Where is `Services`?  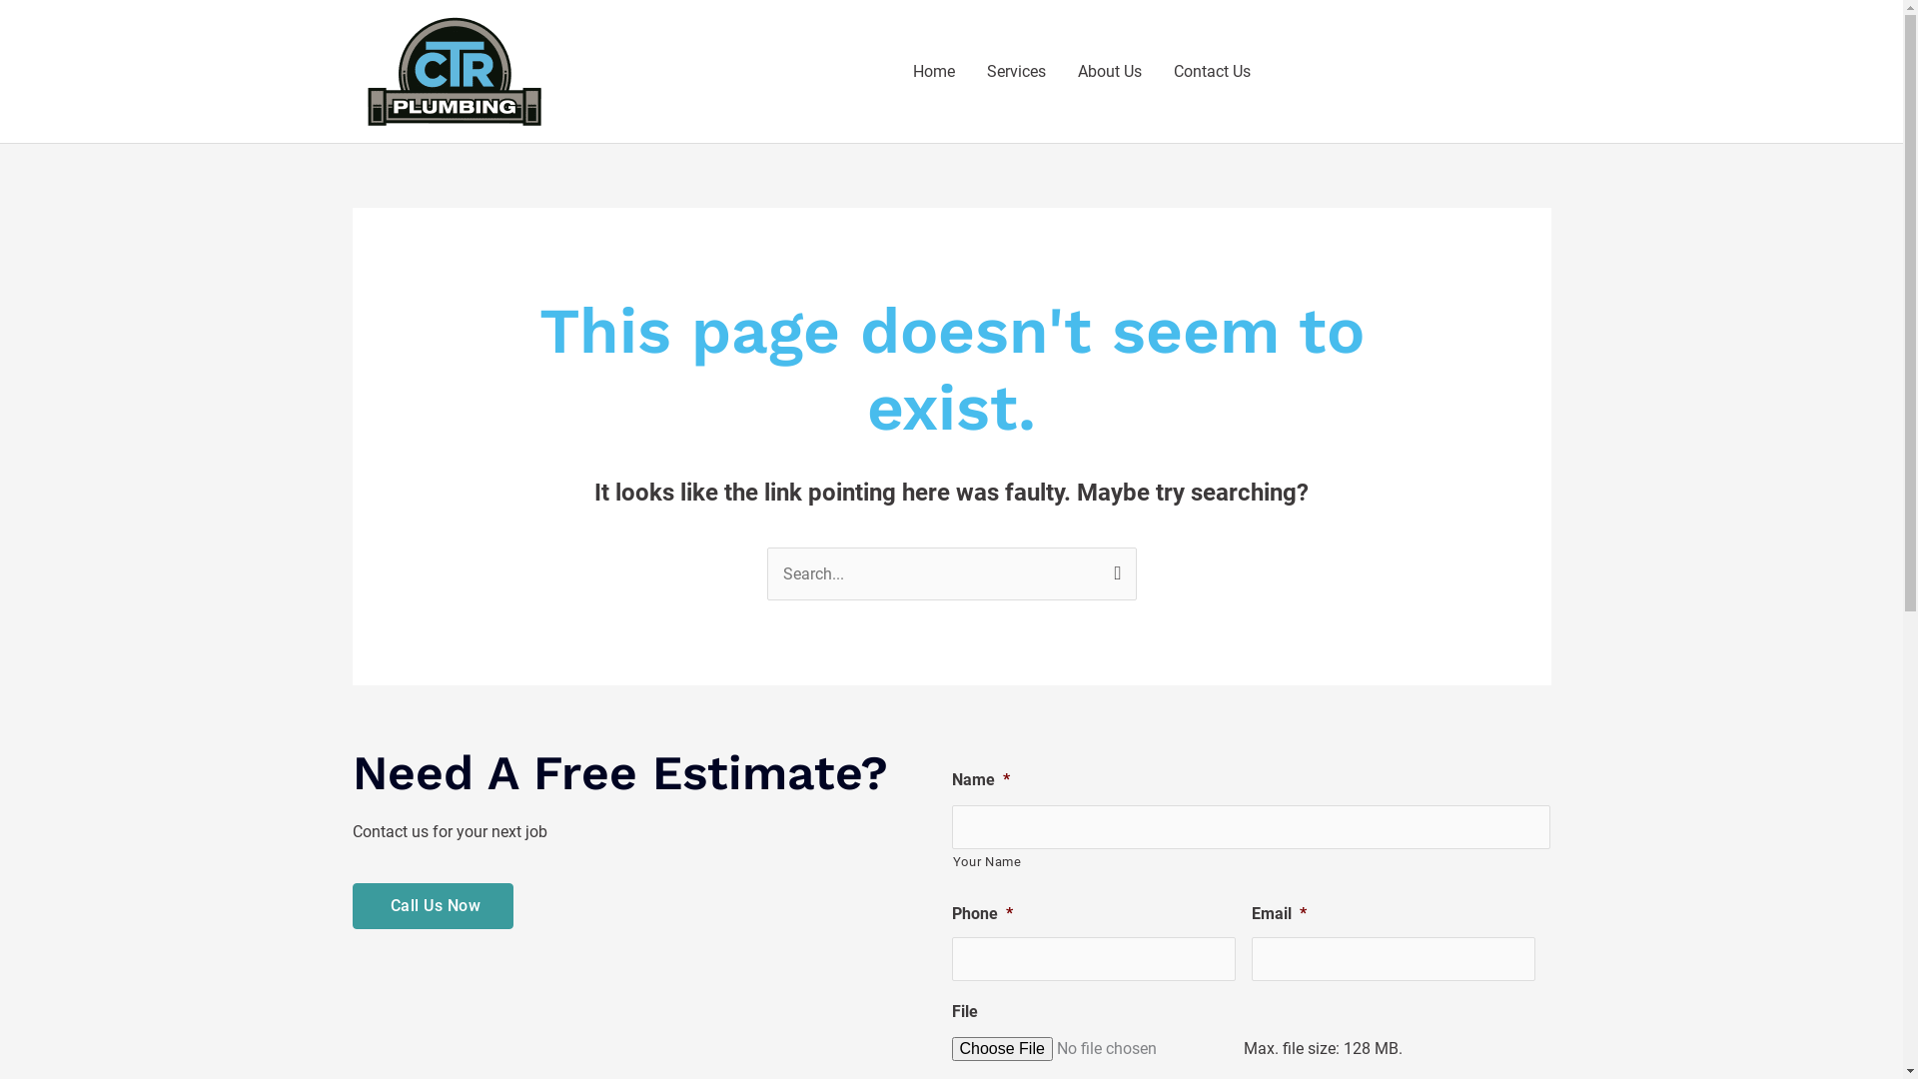
Services is located at coordinates (1017, 72).